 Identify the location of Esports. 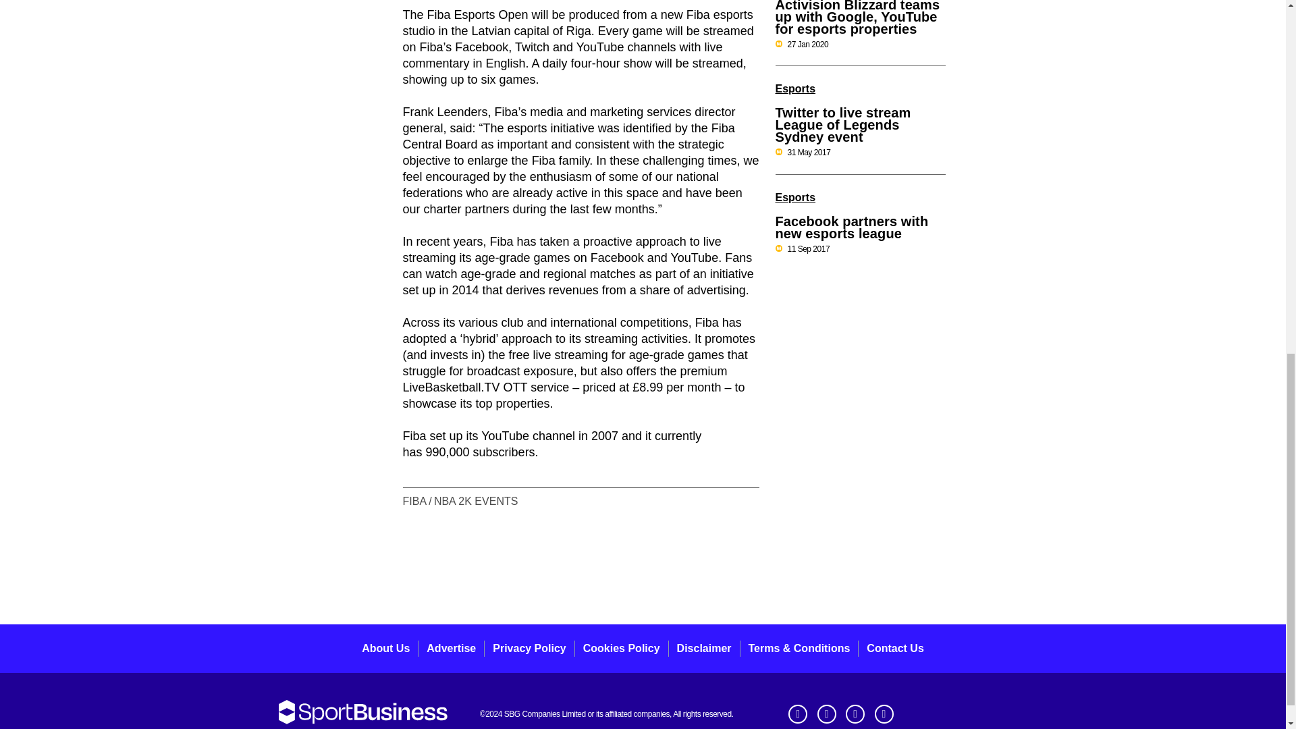
(795, 89).